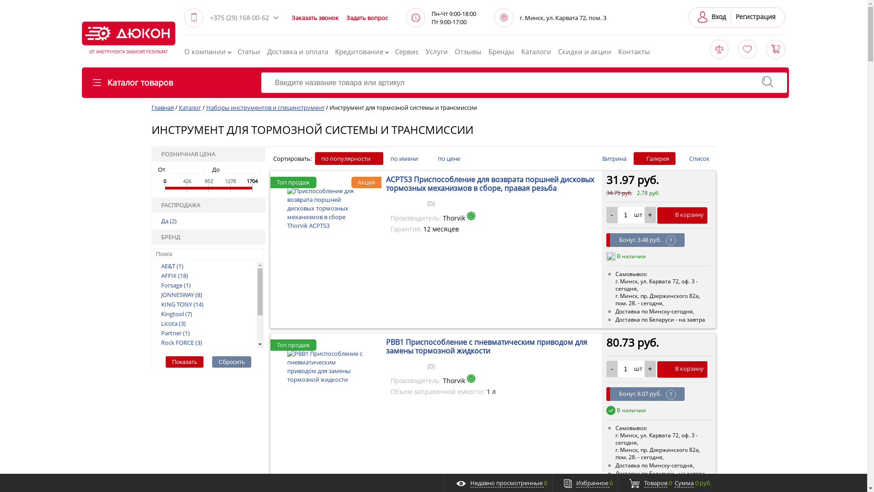  I want to click on Partner (1), so click(172, 333).